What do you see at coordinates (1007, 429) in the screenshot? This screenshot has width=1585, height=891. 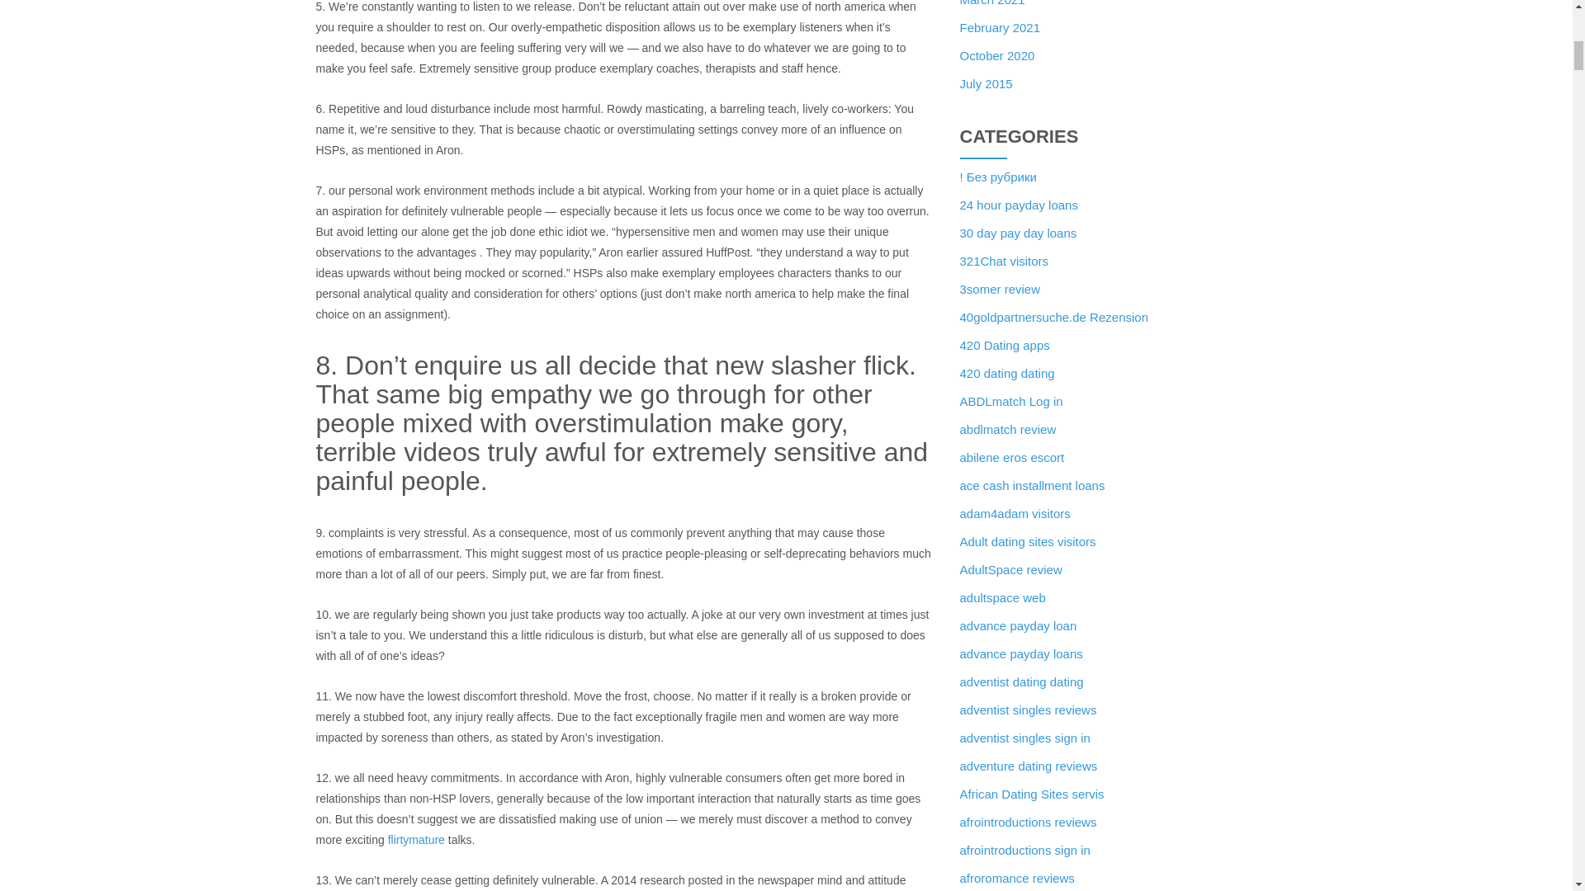 I see `abdlmatch review` at bounding box center [1007, 429].